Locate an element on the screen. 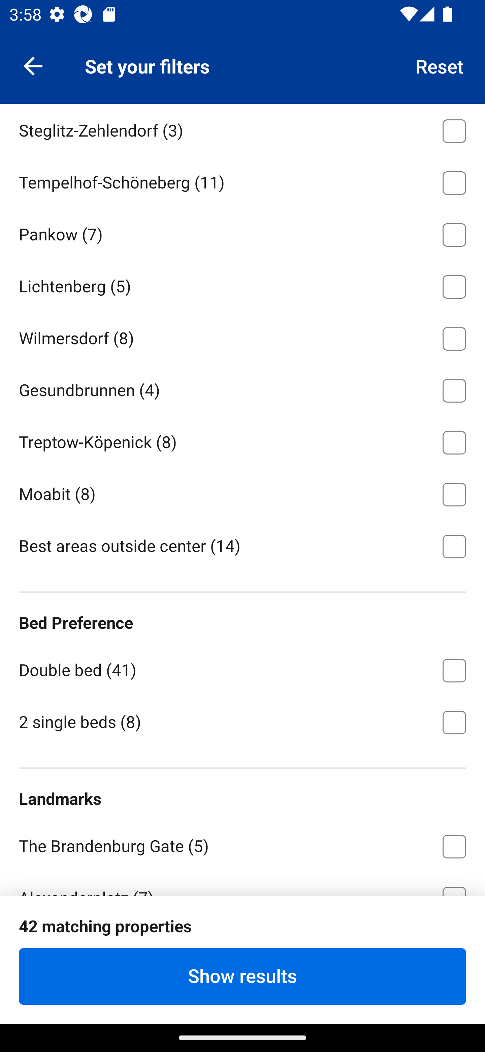 The width and height of the screenshot is (485, 1052). Steglitz-Zehlendorf ⁦(3) is located at coordinates (243, 129).